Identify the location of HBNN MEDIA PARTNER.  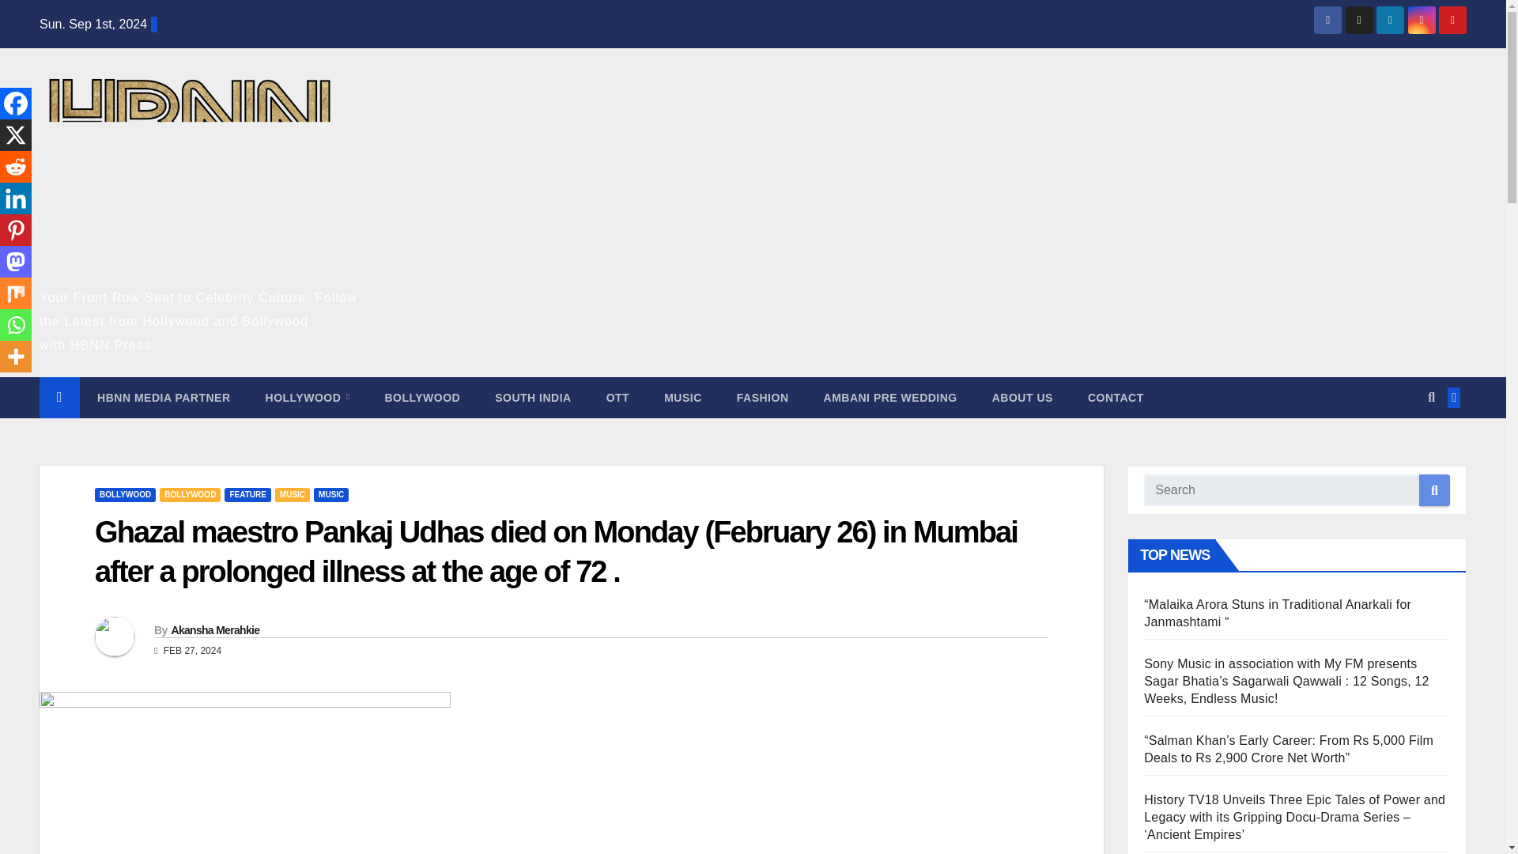
(163, 398).